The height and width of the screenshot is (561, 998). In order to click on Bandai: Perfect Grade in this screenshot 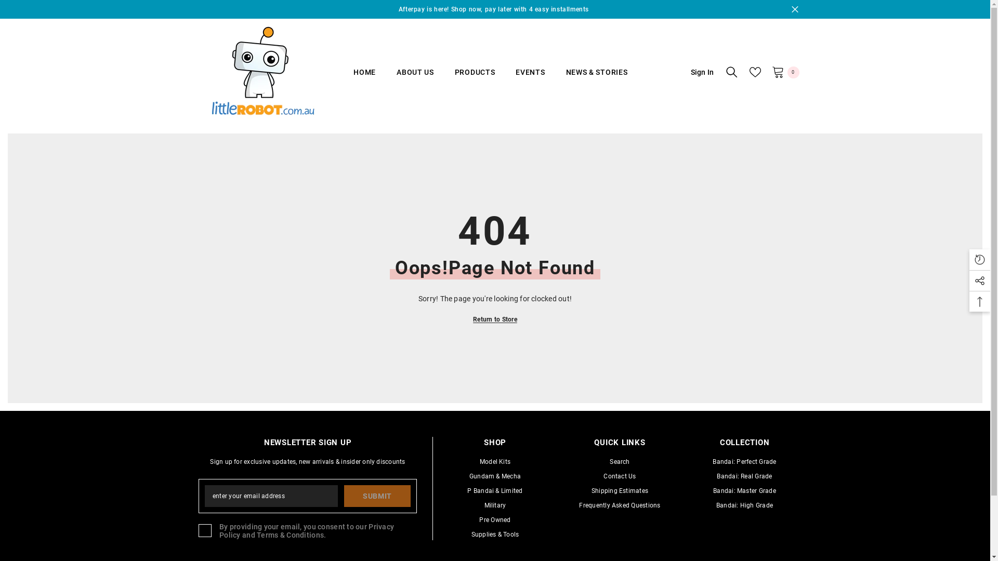, I will do `click(744, 462)`.